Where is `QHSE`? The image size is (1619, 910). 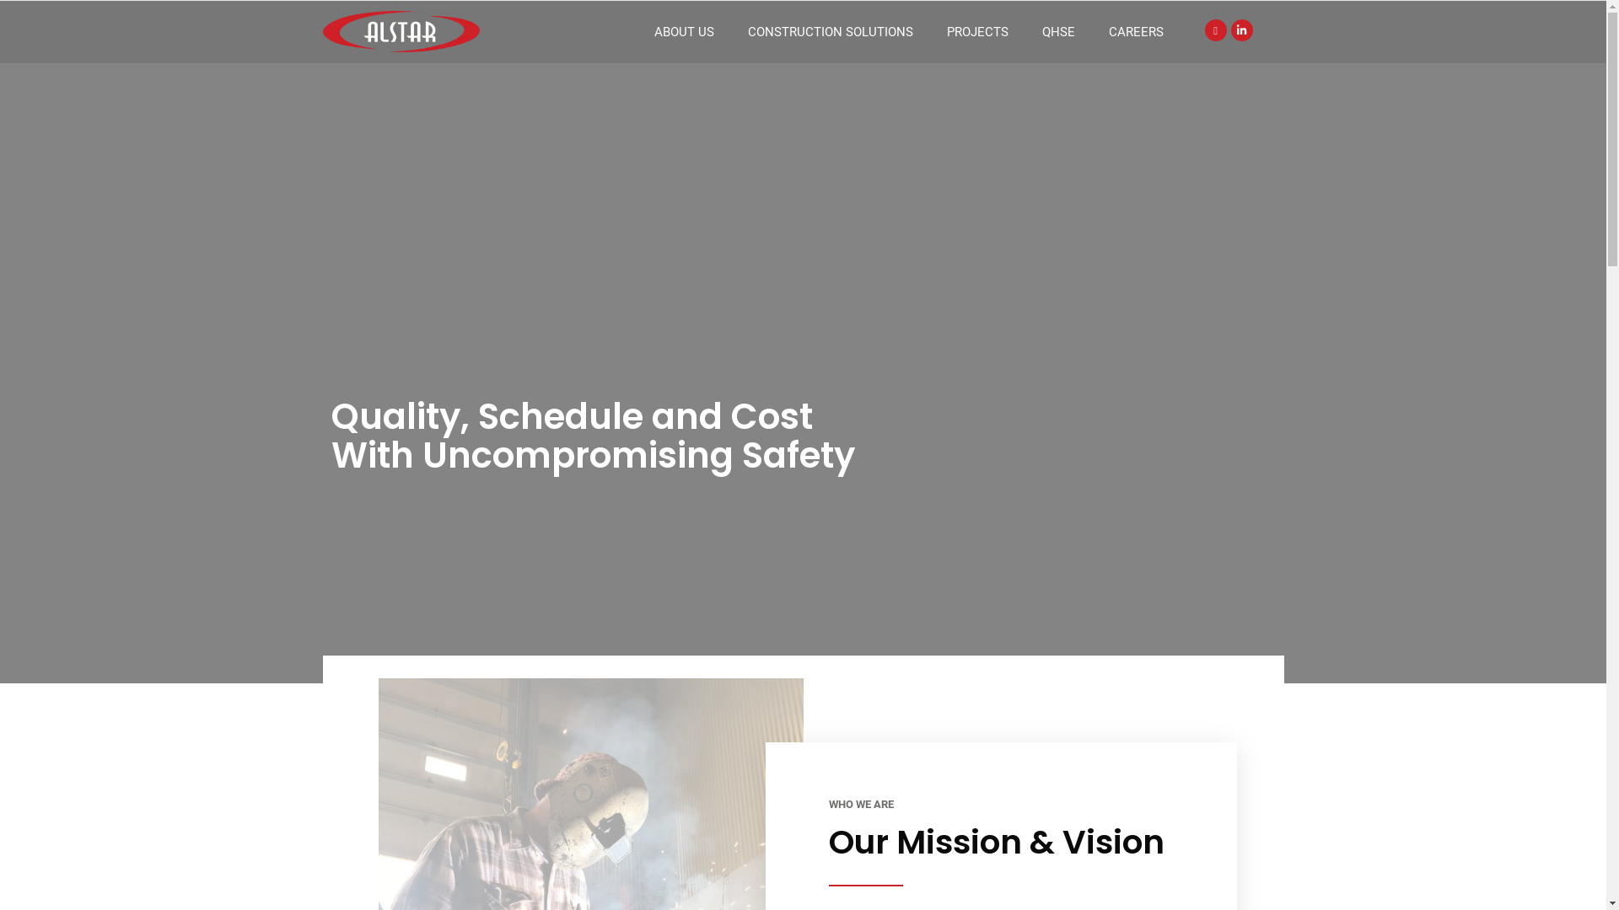 QHSE is located at coordinates (1059, 32).